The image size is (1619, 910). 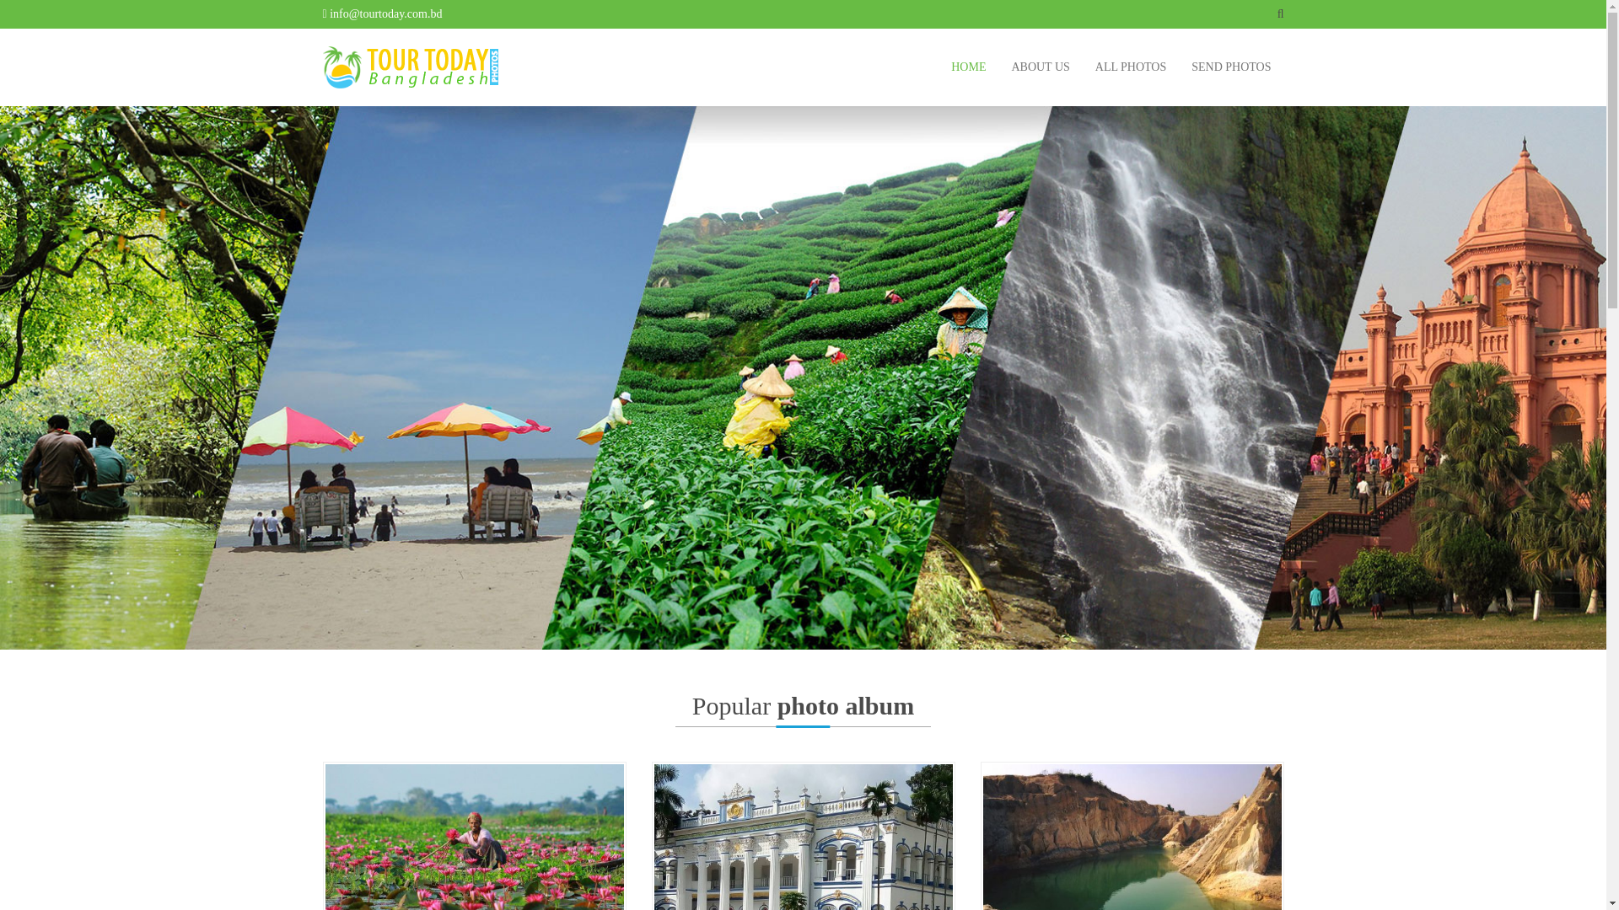 I want to click on SEND PHOTOS, so click(x=1231, y=67).